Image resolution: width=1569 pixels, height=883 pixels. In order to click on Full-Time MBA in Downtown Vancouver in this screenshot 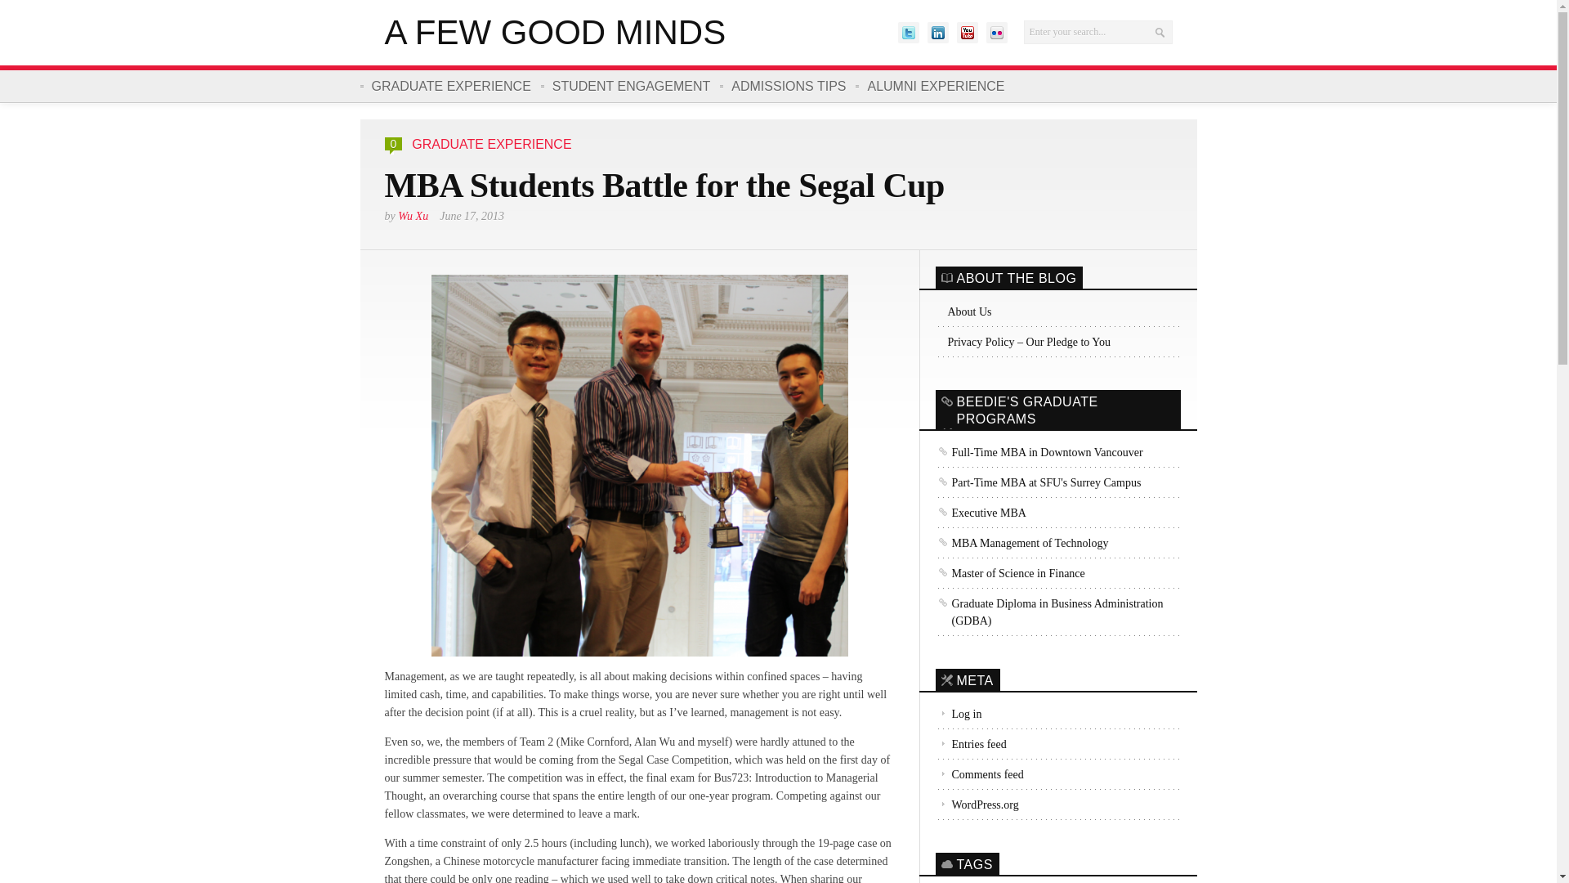, I will do `click(1038, 451)`.